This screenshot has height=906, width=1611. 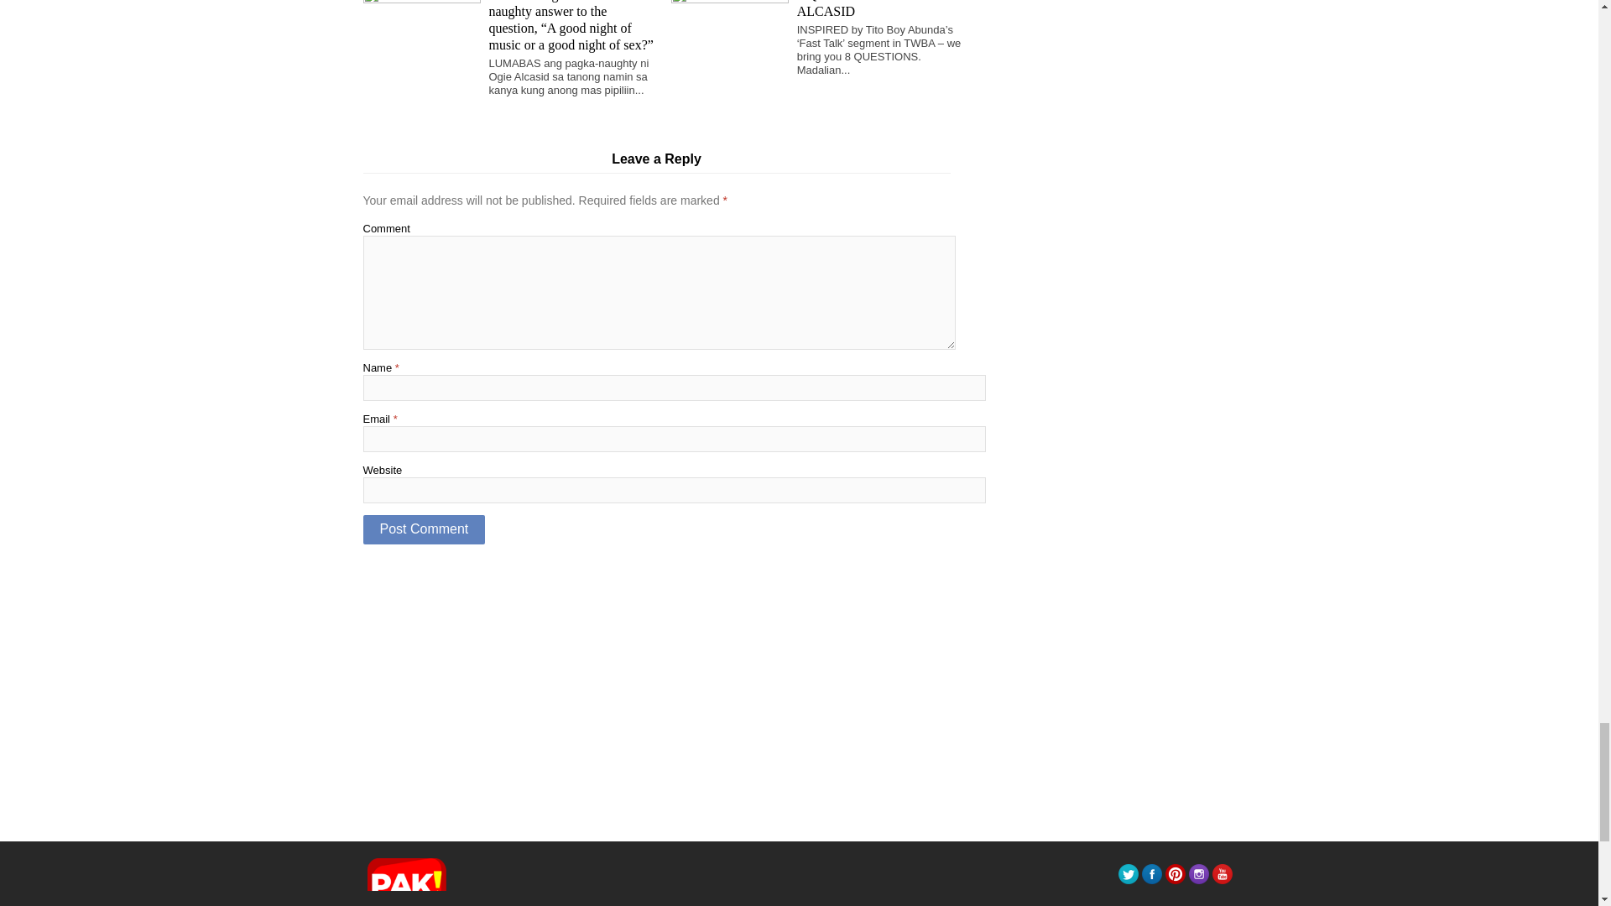 I want to click on Post Comment, so click(x=423, y=530).